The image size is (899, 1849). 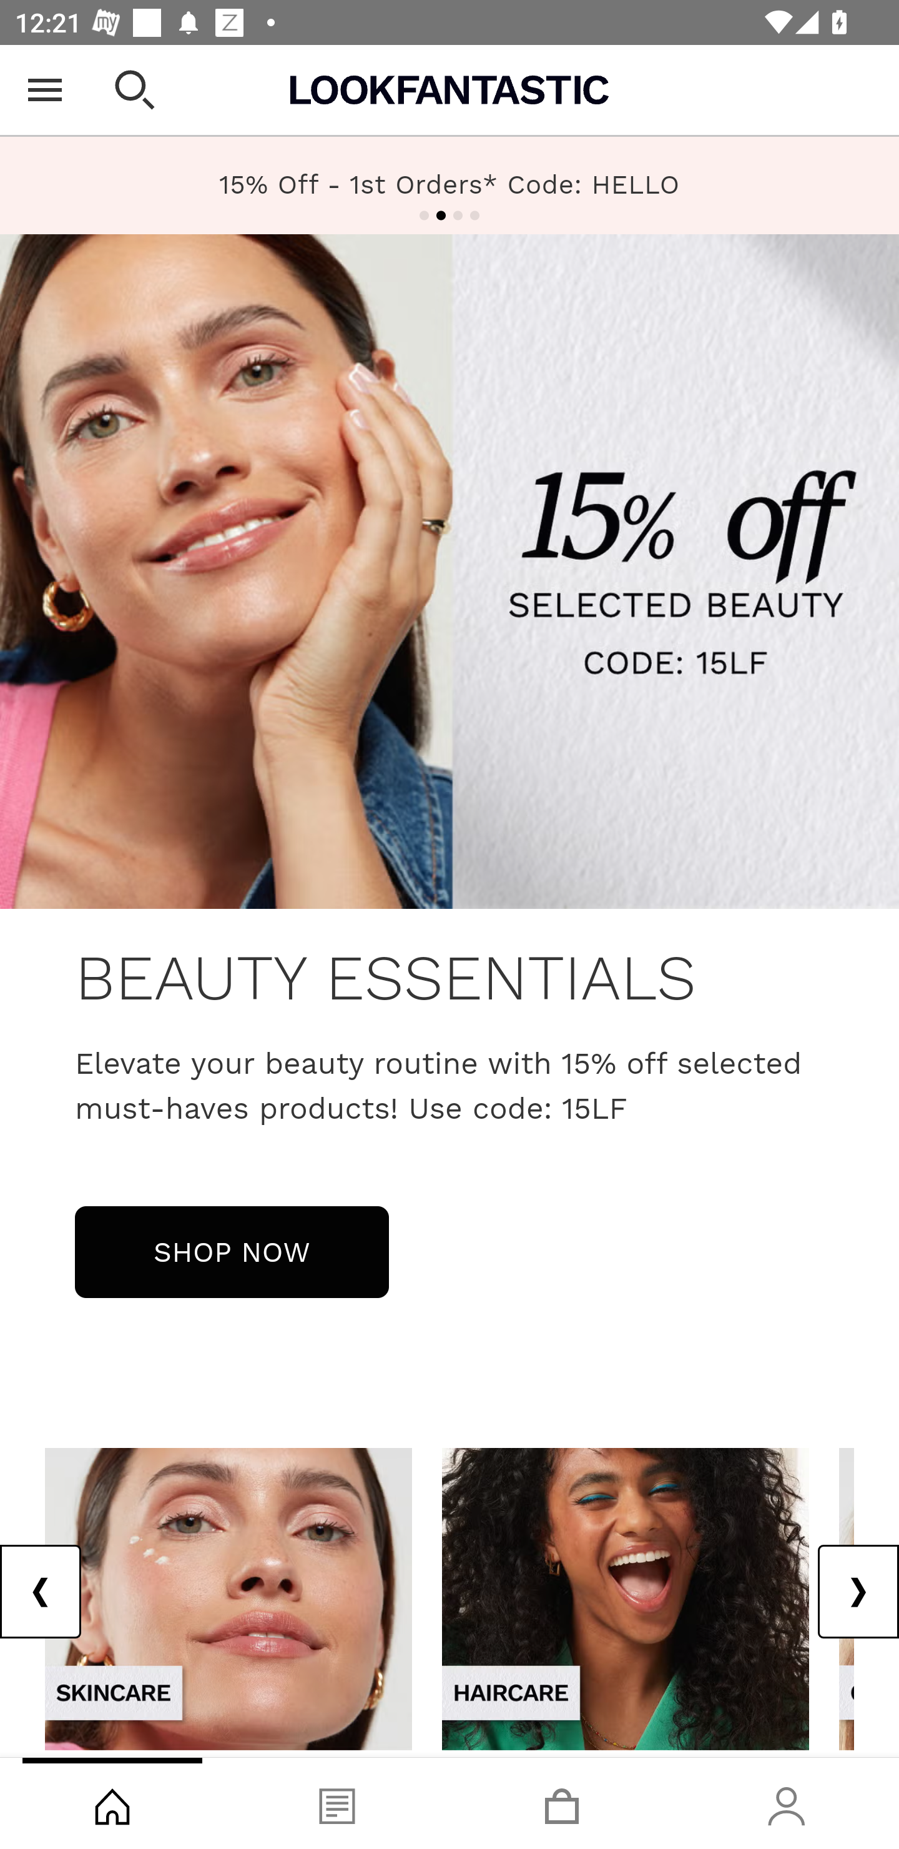 I want to click on Open Menu, so click(x=45, y=90).